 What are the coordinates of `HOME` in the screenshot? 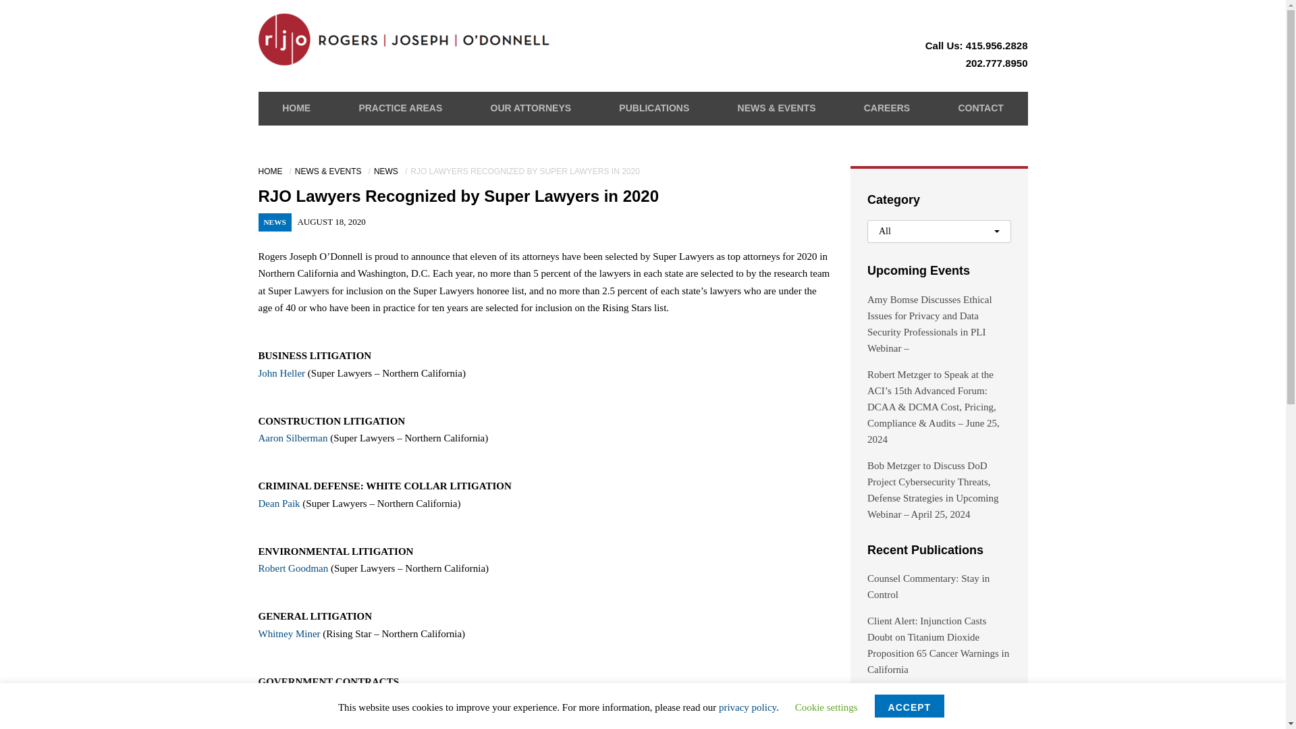 It's located at (271, 171).